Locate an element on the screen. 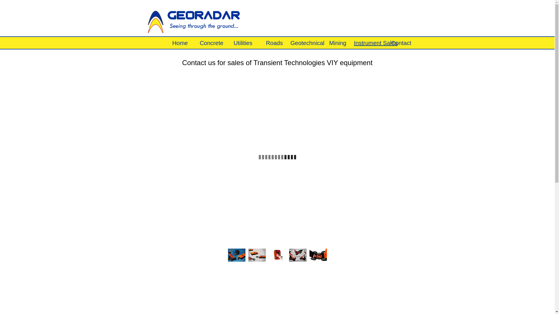  Roads is located at coordinates (275, 43).